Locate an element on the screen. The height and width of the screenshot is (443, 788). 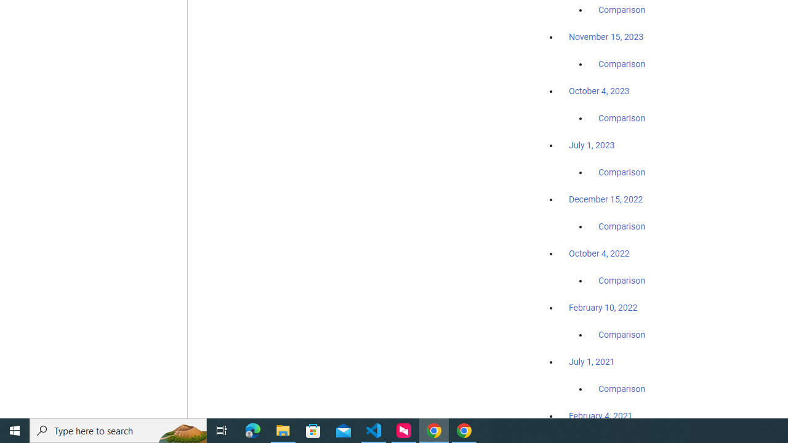
November 15, 2023 is located at coordinates (606, 37).